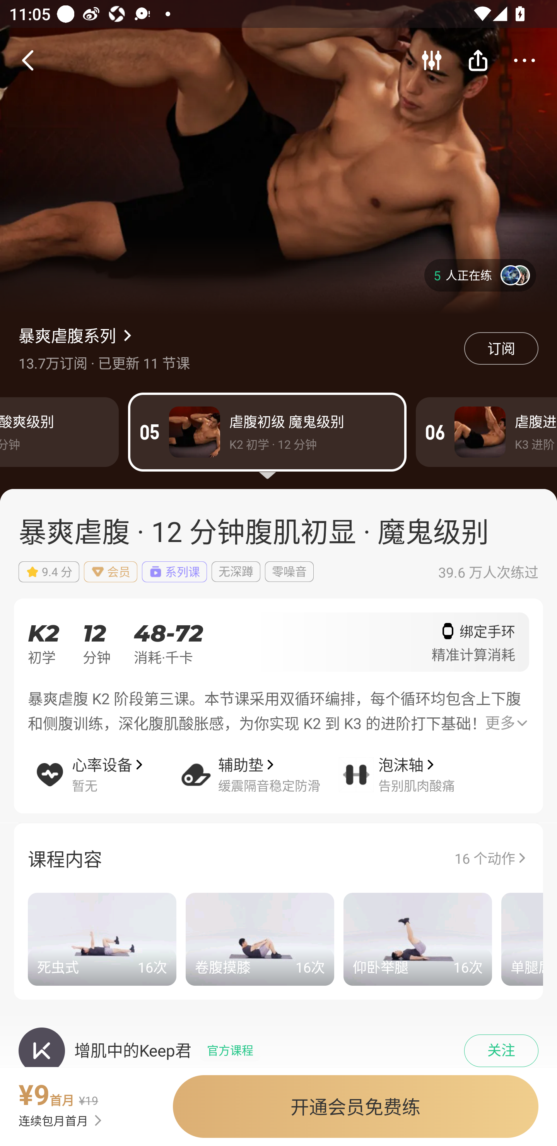  What do you see at coordinates (506, 723) in the screenshot?
I see `更多` at bounding box center [506, 723].